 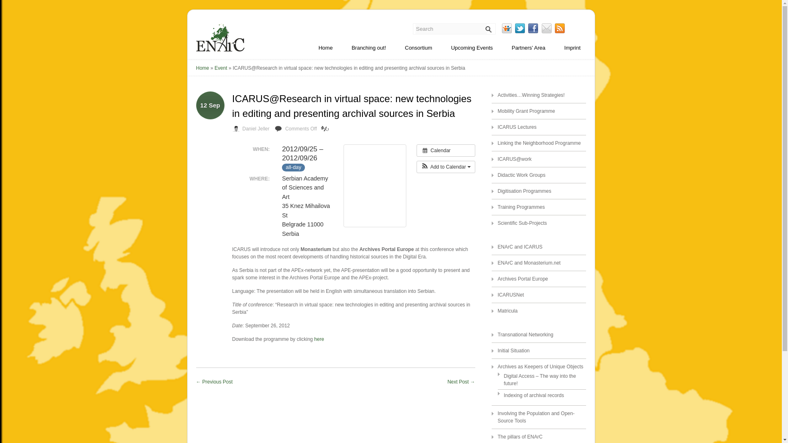 What do you see at coordinates (255, 128) in the screenshot?
I see `Posts by Daniel Jeller` at bounding box center [255, 128].